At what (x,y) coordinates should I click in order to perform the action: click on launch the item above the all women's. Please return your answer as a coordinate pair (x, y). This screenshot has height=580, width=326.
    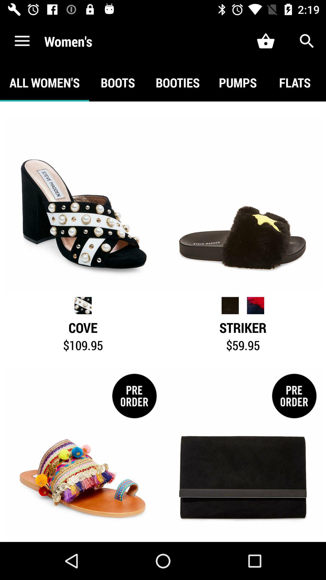
    Looking at the image, I should click on (22, 41).